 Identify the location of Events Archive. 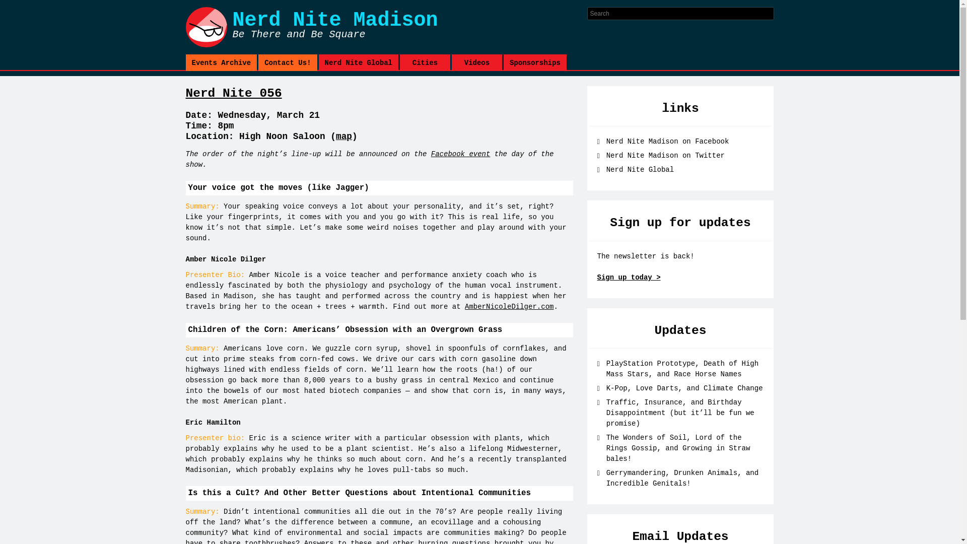
(684, 388).